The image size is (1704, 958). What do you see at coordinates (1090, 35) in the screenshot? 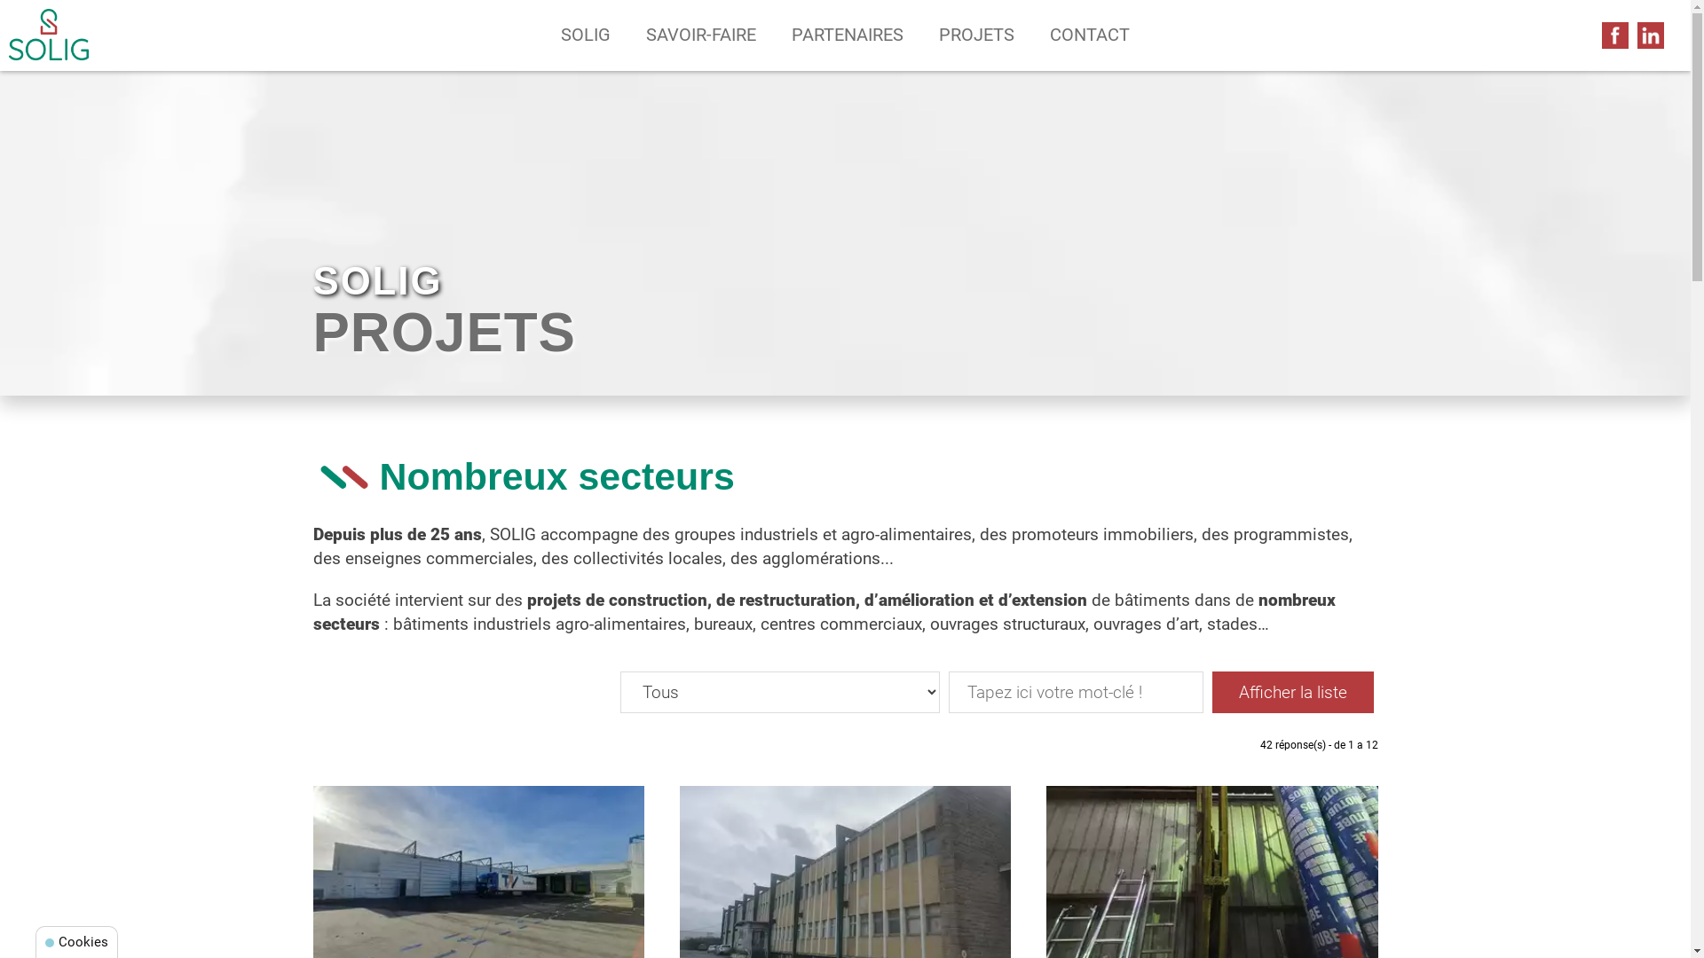
I see `CONTACT` at bounding box center [1090, 35].